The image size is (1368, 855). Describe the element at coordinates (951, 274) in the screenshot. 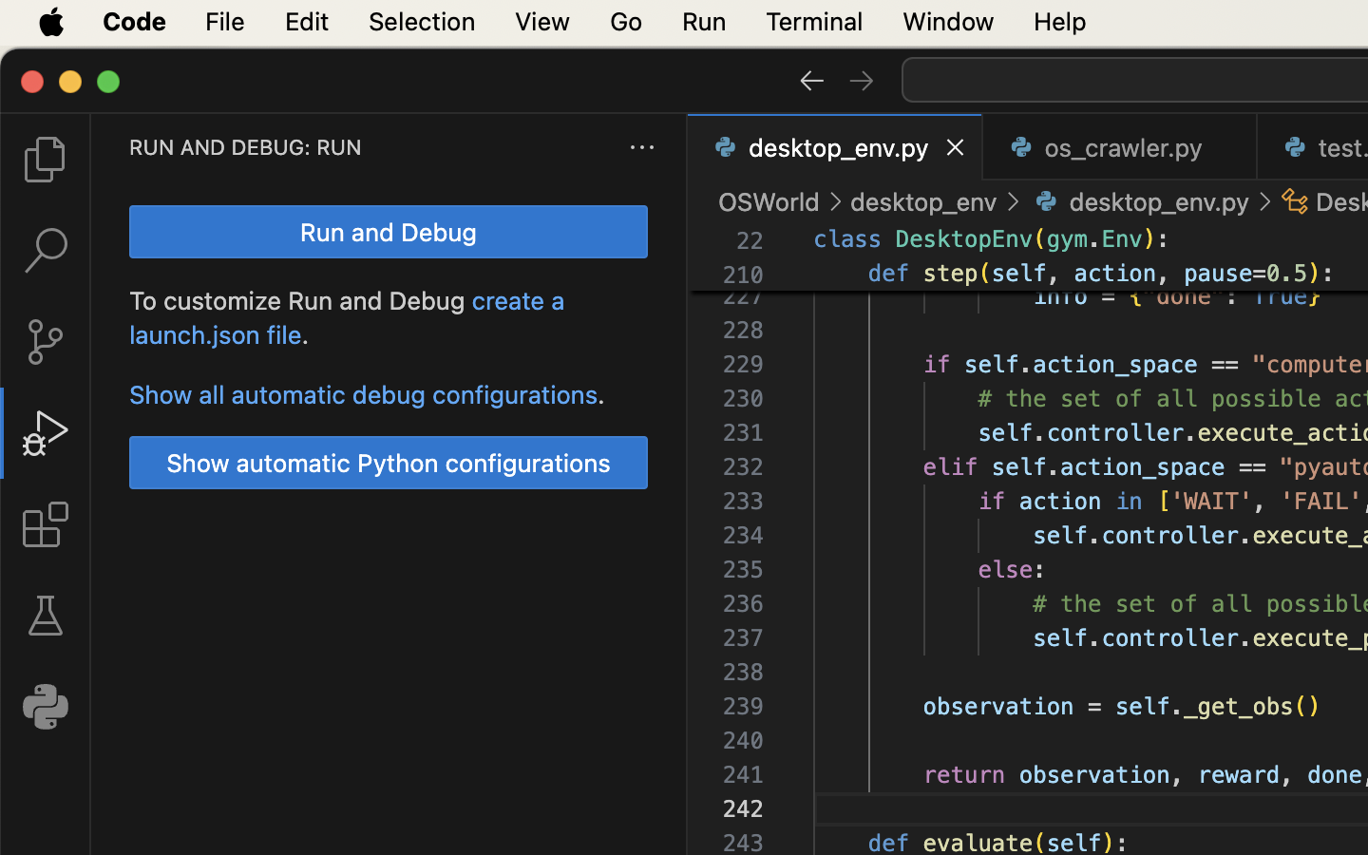

I see `step` at that location.